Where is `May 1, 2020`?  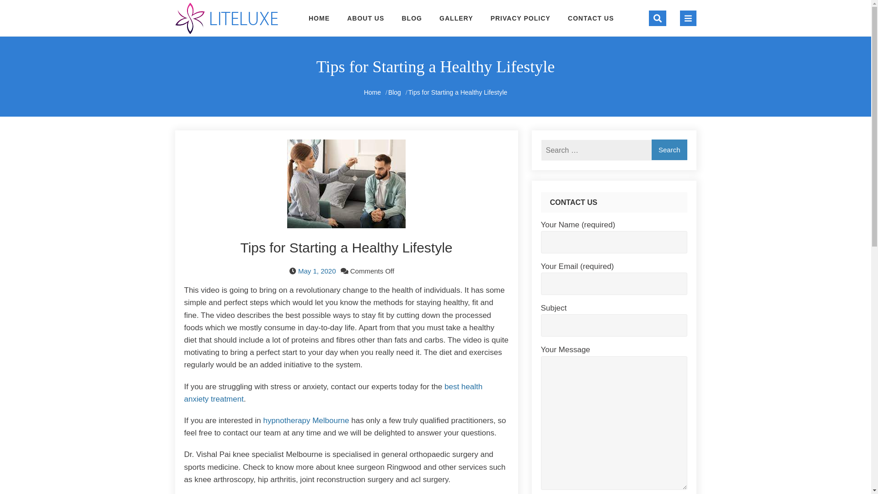
May 1, 2020 is located at coordinates (317, 271).